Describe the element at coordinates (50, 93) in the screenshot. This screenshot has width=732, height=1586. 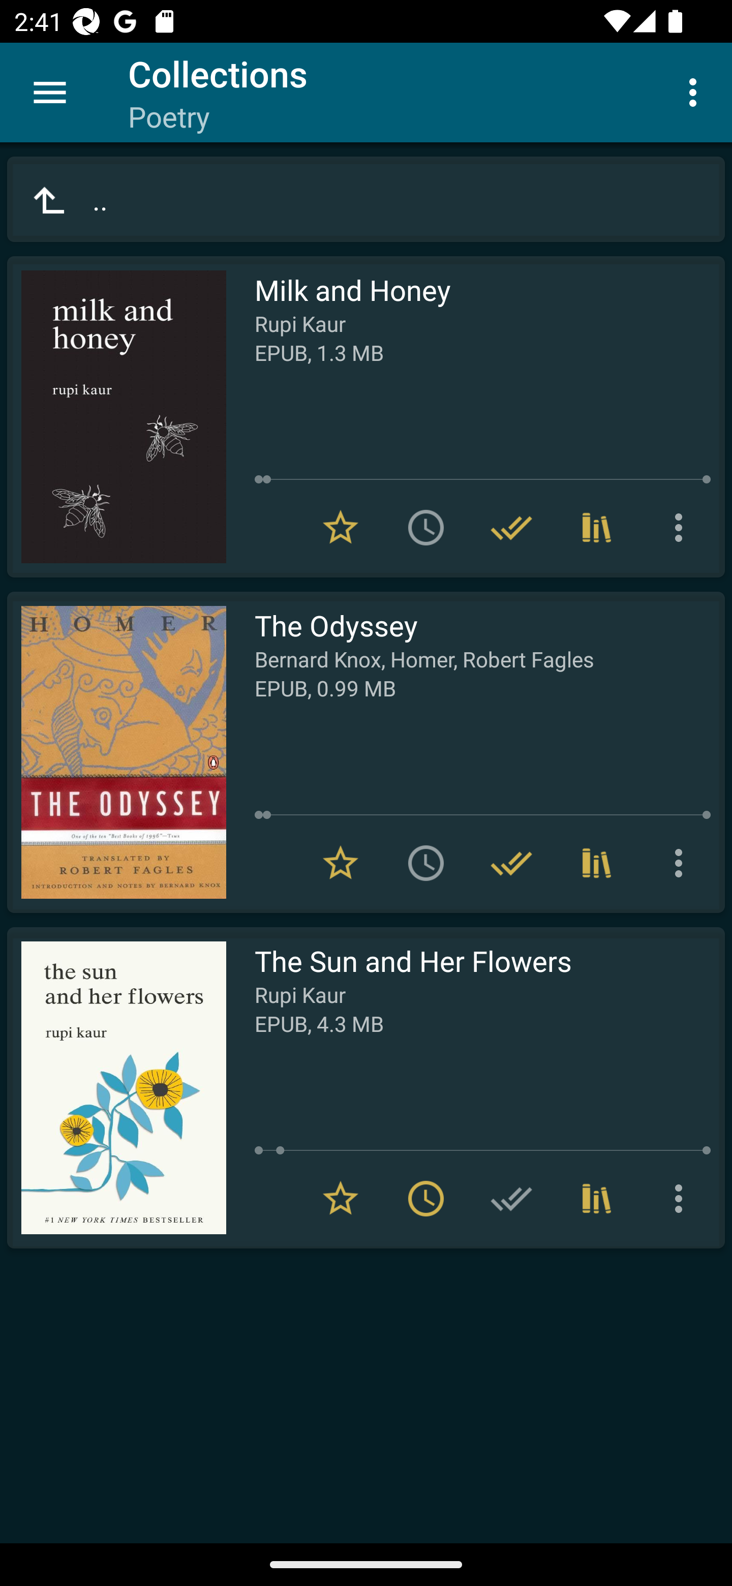
I see `Menu` at that location.